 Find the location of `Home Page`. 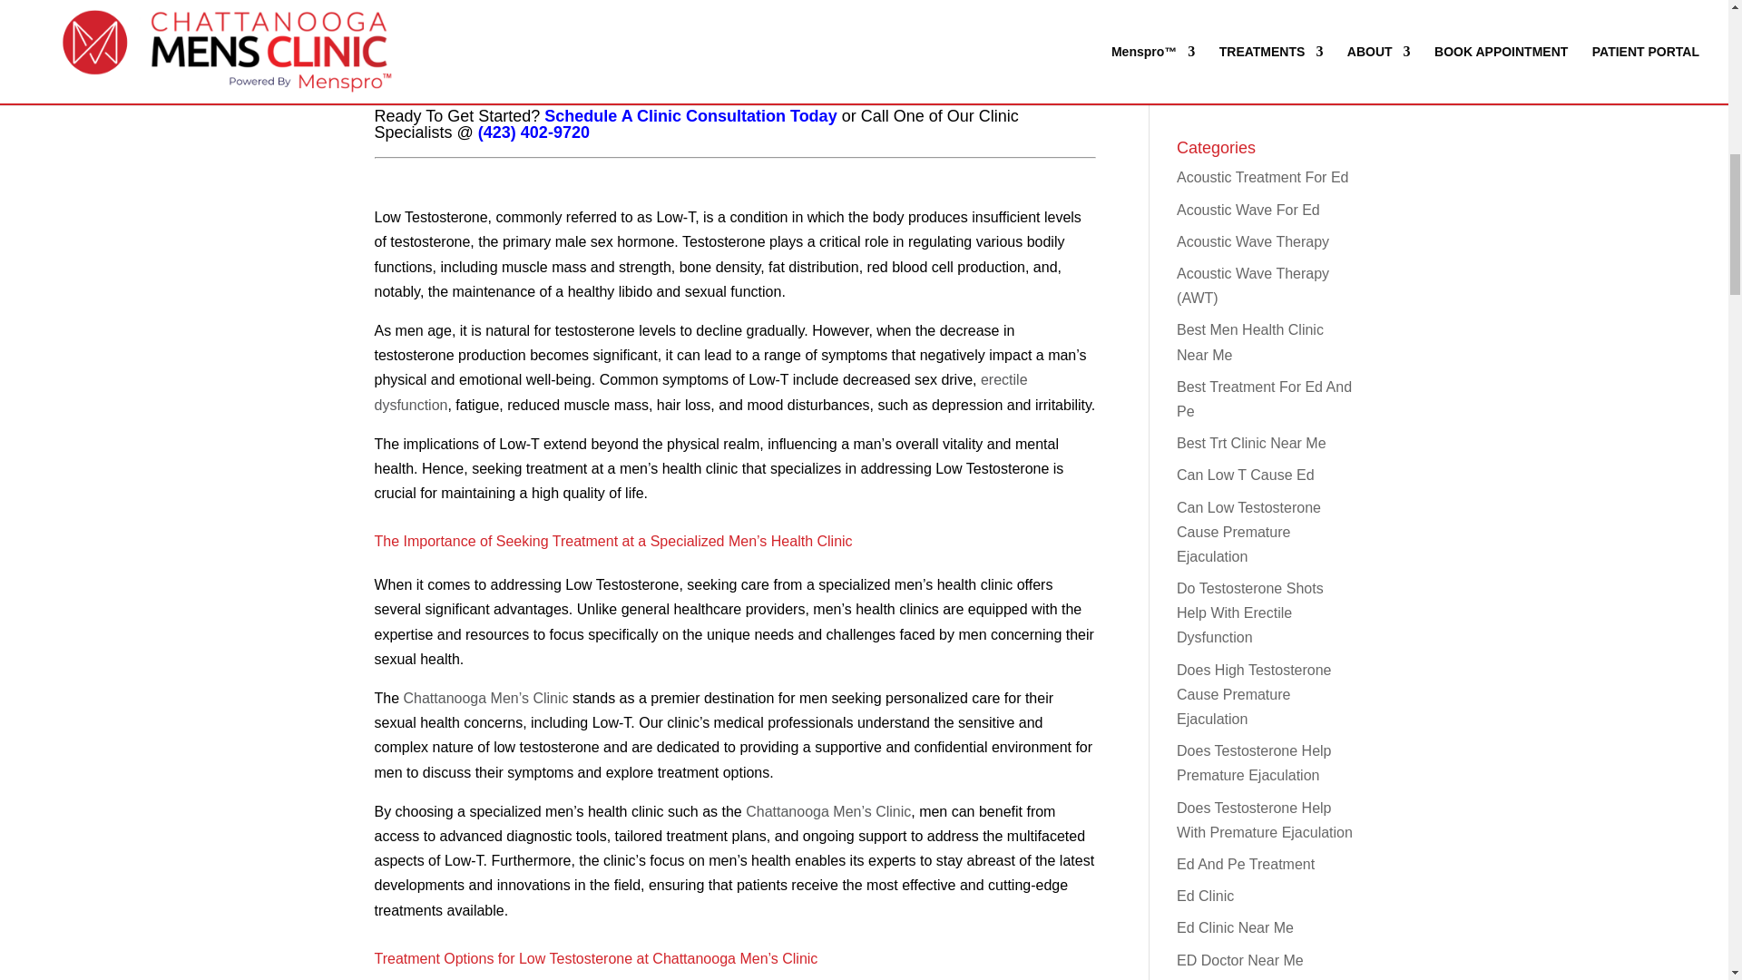

Home Page is located at coordinates (827, 811).